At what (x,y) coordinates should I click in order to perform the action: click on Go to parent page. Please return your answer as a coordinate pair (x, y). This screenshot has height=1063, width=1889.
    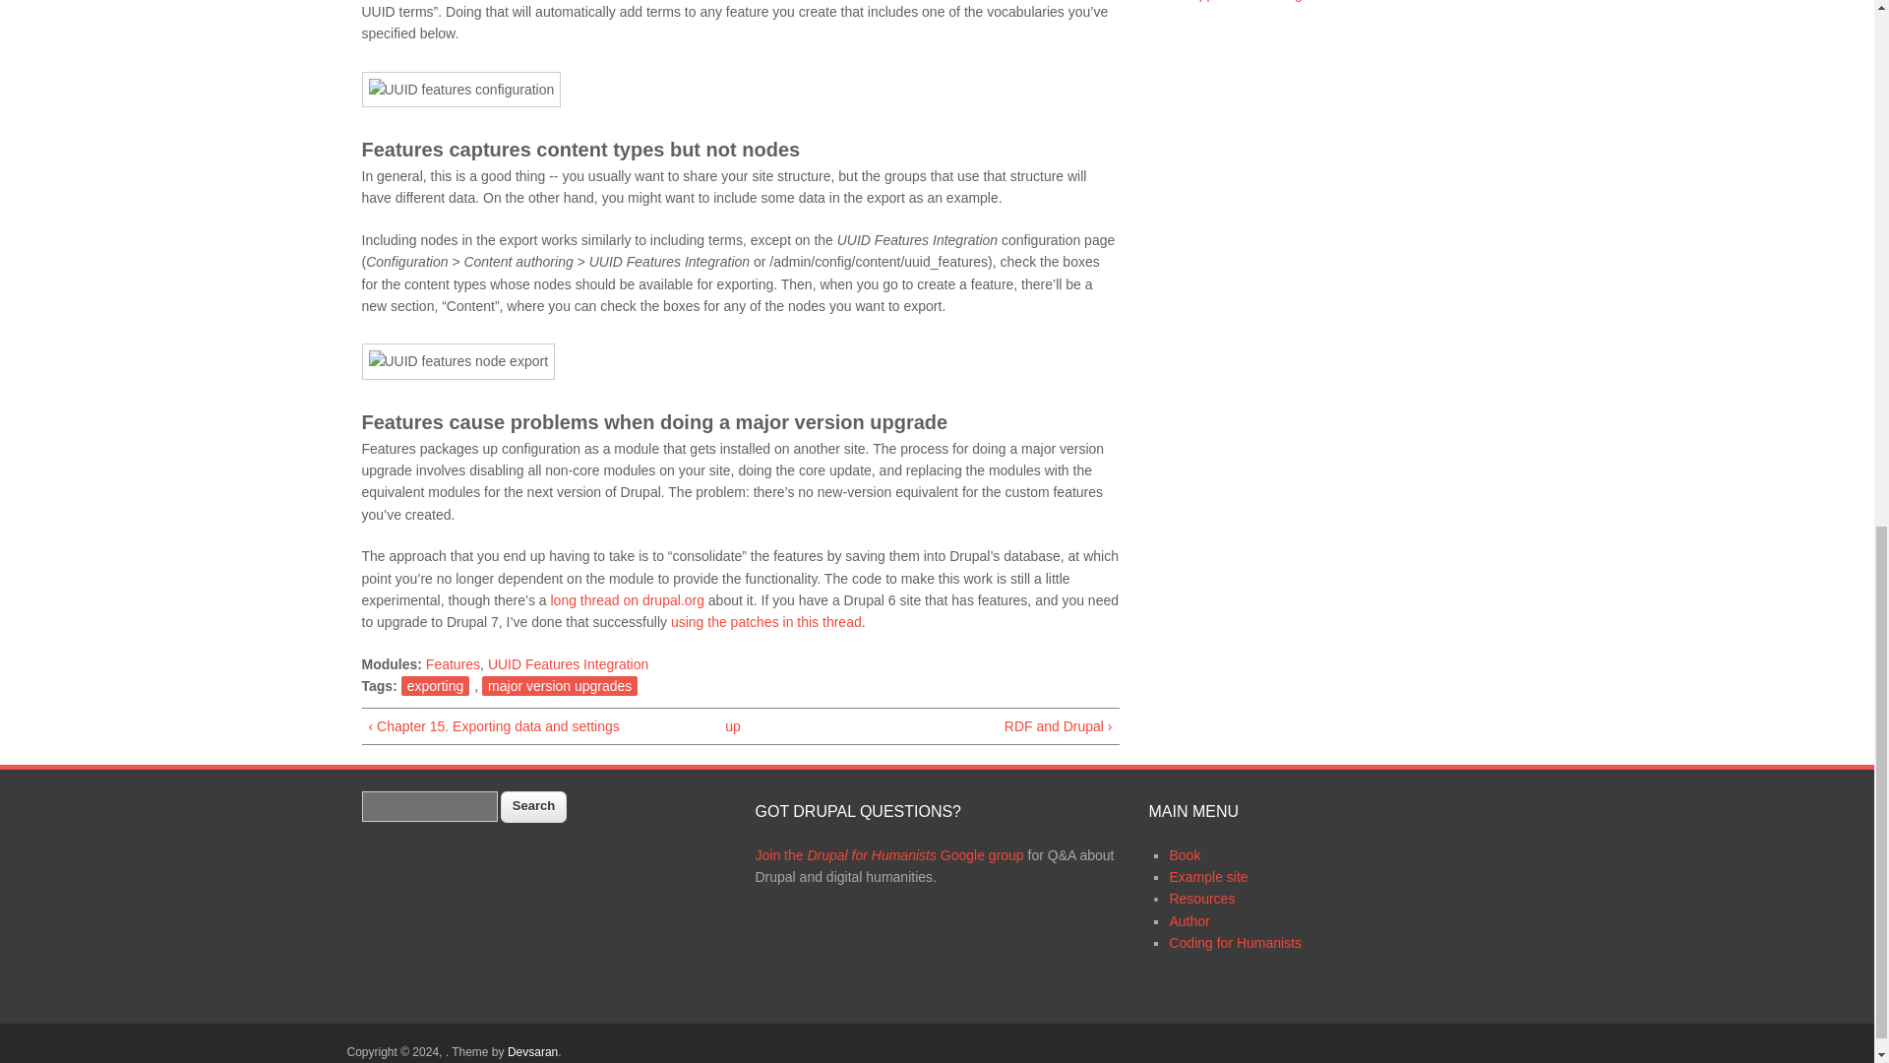
    Looking at the image, I should click on (732, 726).